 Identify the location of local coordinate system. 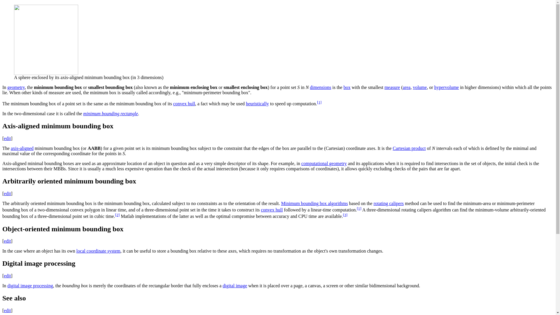
(98, 251).